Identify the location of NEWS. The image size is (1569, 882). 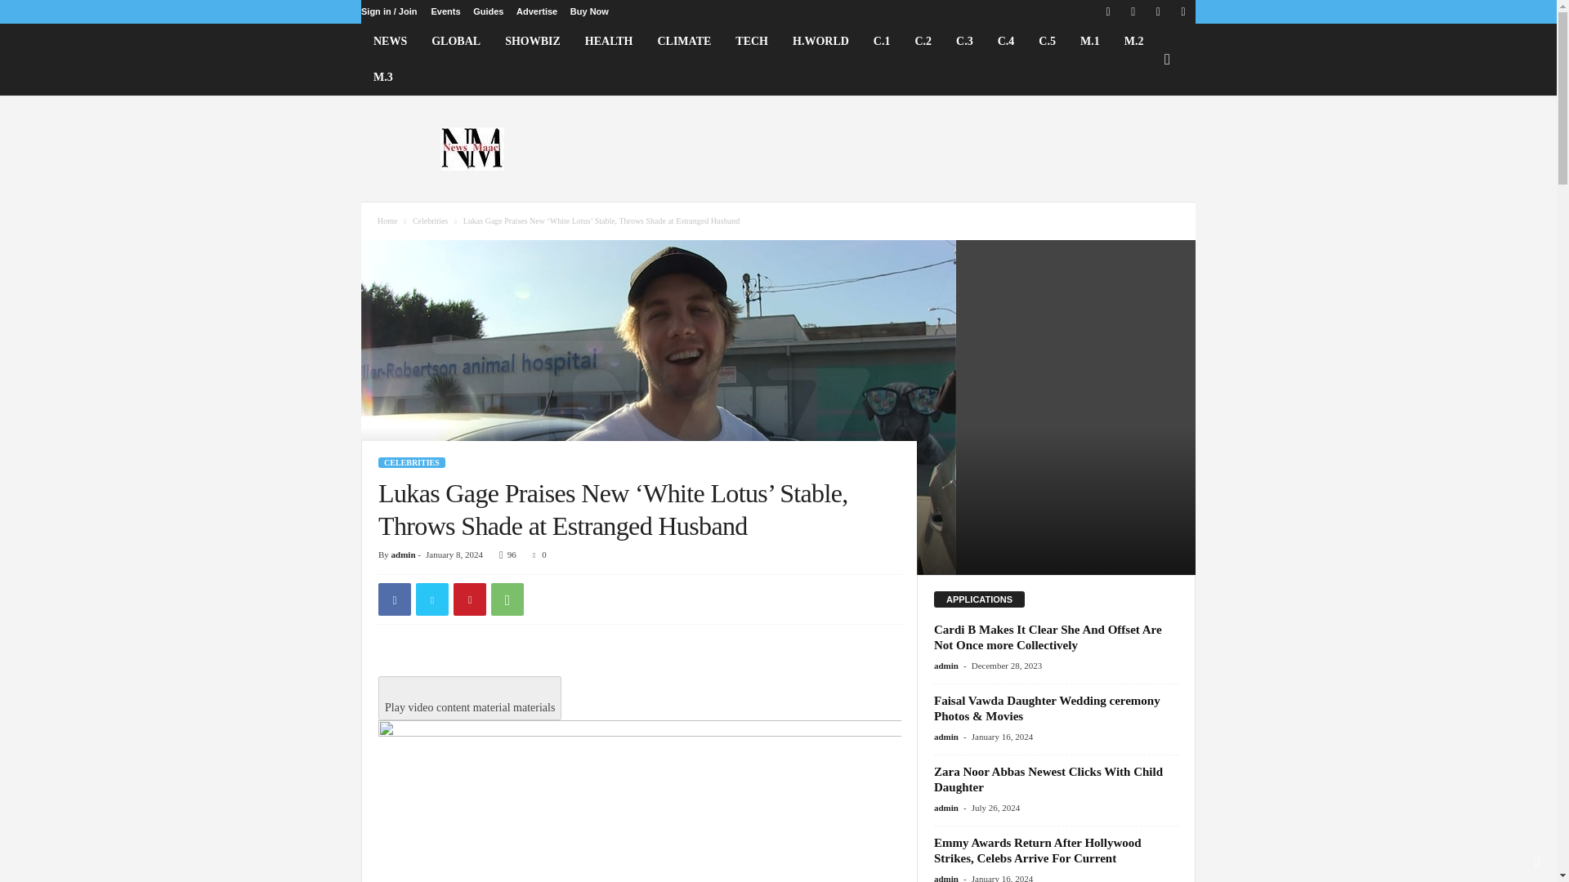
(389, 42).